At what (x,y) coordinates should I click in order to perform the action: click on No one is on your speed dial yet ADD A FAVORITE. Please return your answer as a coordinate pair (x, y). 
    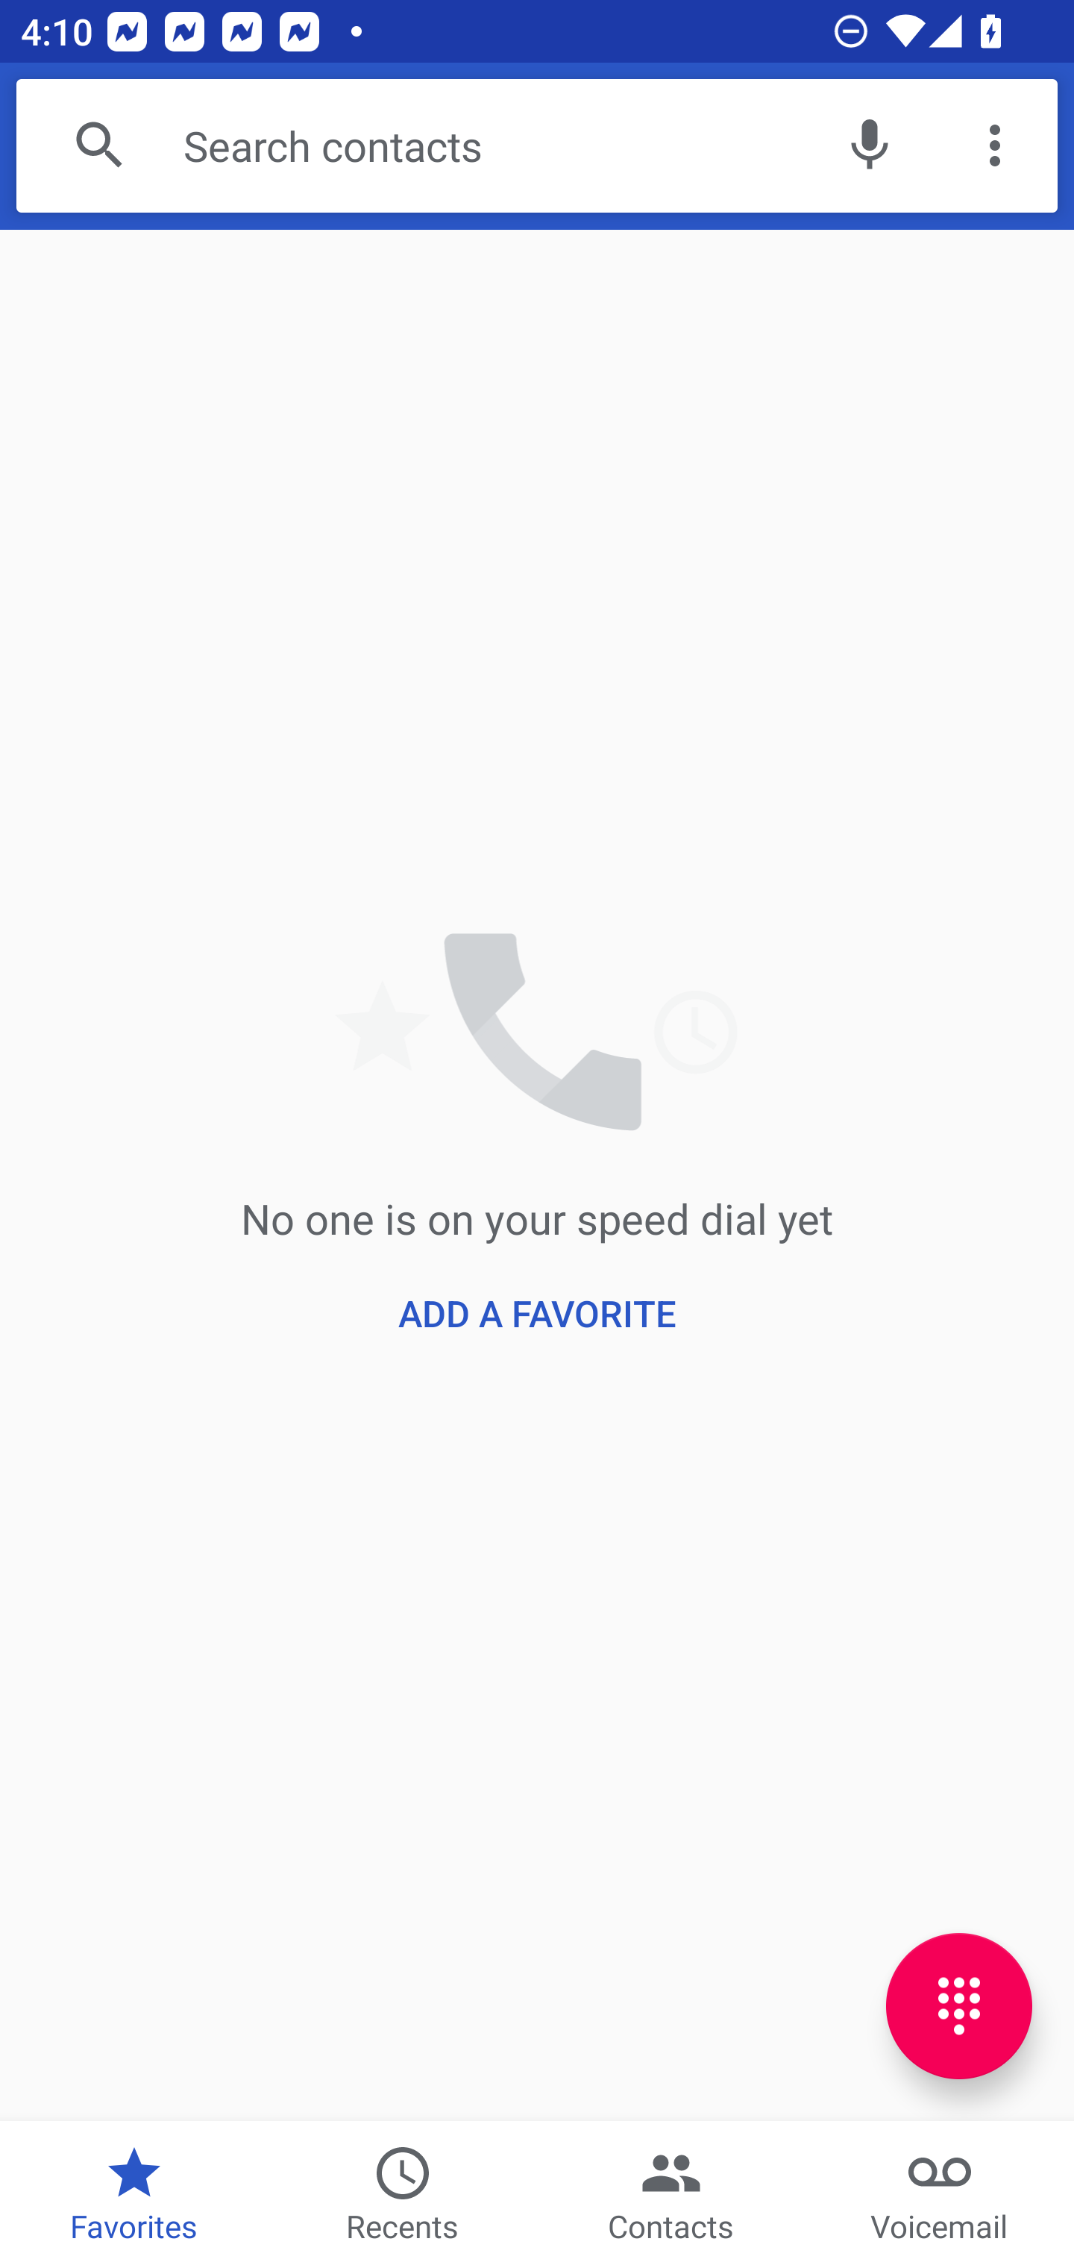
    Looking at the image, I should click on (537, 1174).